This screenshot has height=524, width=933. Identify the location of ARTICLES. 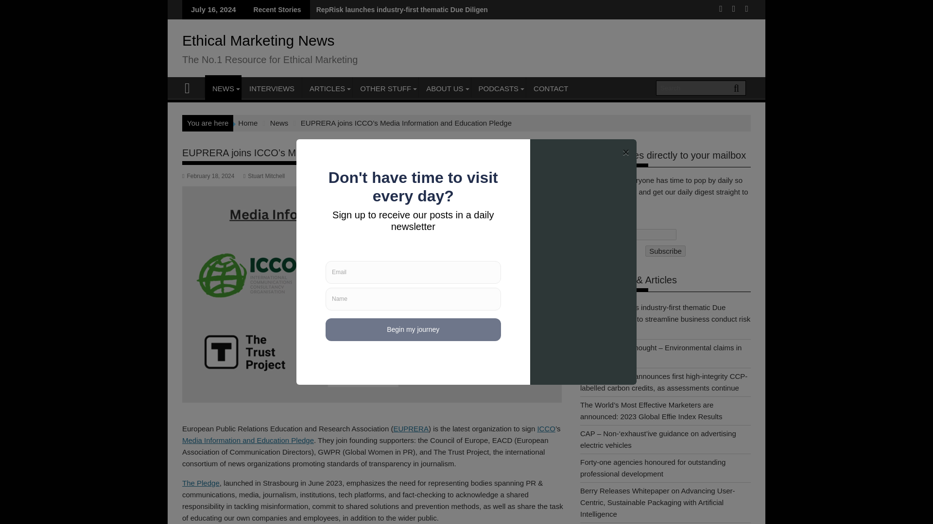
(328, 88).